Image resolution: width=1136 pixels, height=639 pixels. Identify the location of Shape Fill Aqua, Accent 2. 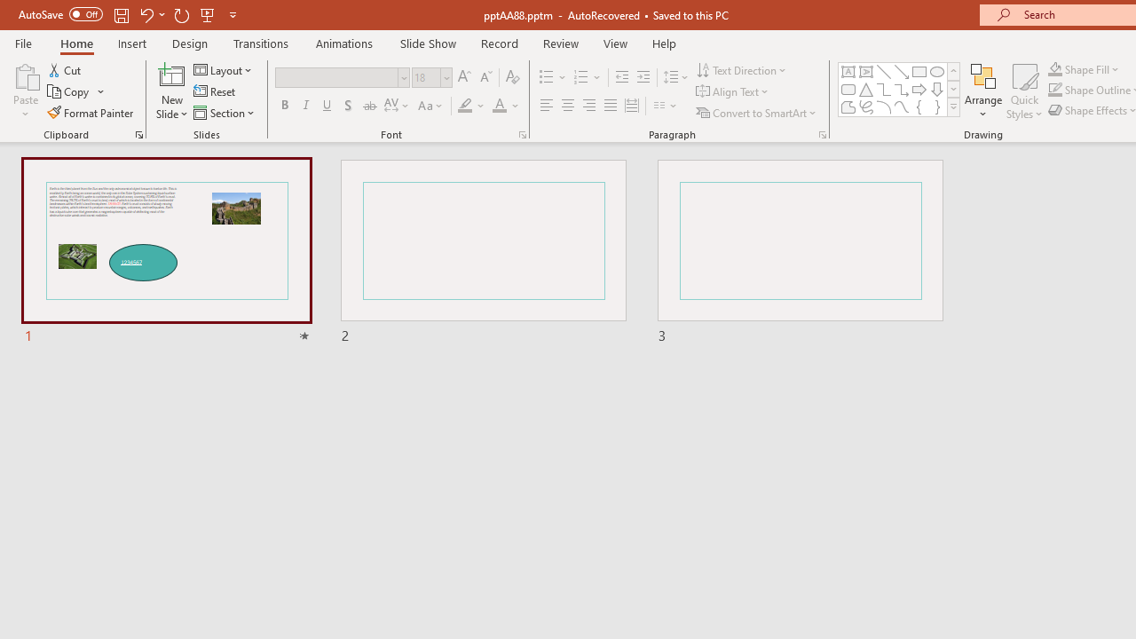
(1054, 69).